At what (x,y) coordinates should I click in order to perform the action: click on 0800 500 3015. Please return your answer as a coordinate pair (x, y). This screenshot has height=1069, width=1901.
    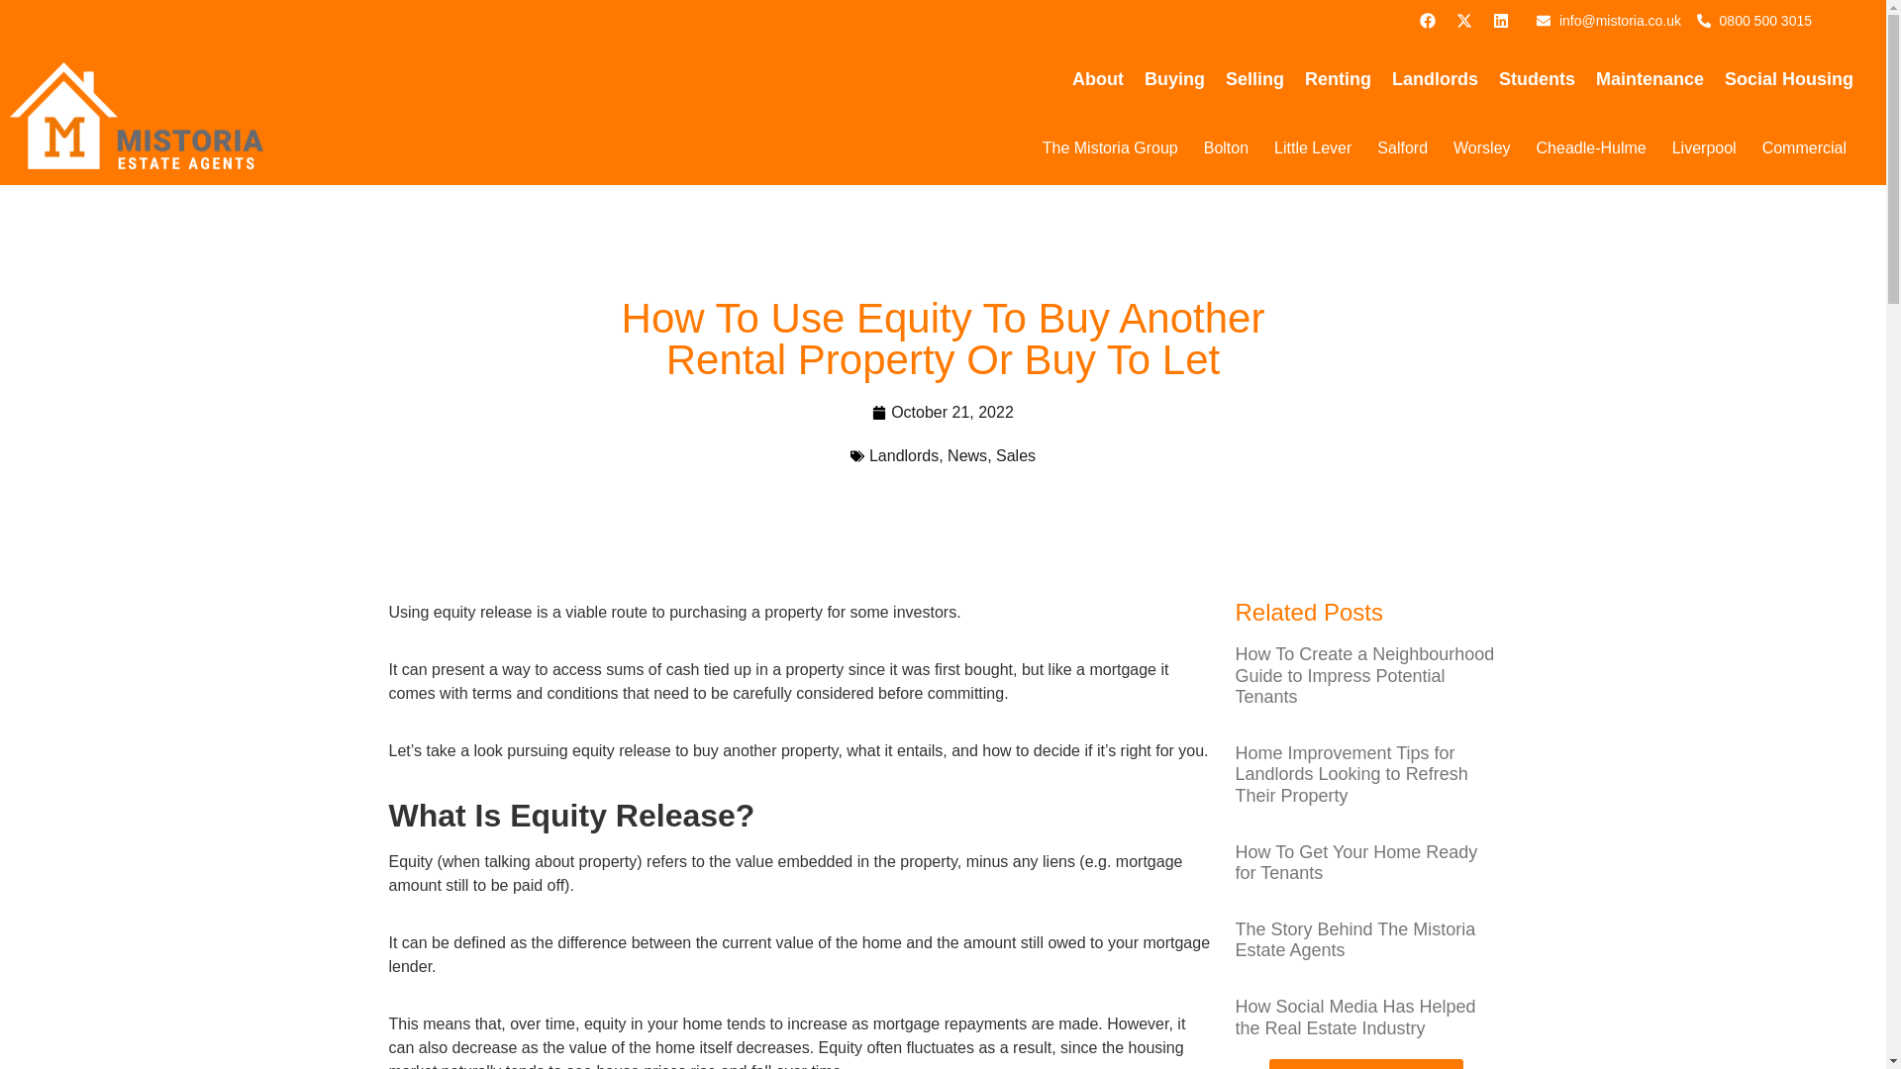
    Looking at the image, I should click on (1754, 20).